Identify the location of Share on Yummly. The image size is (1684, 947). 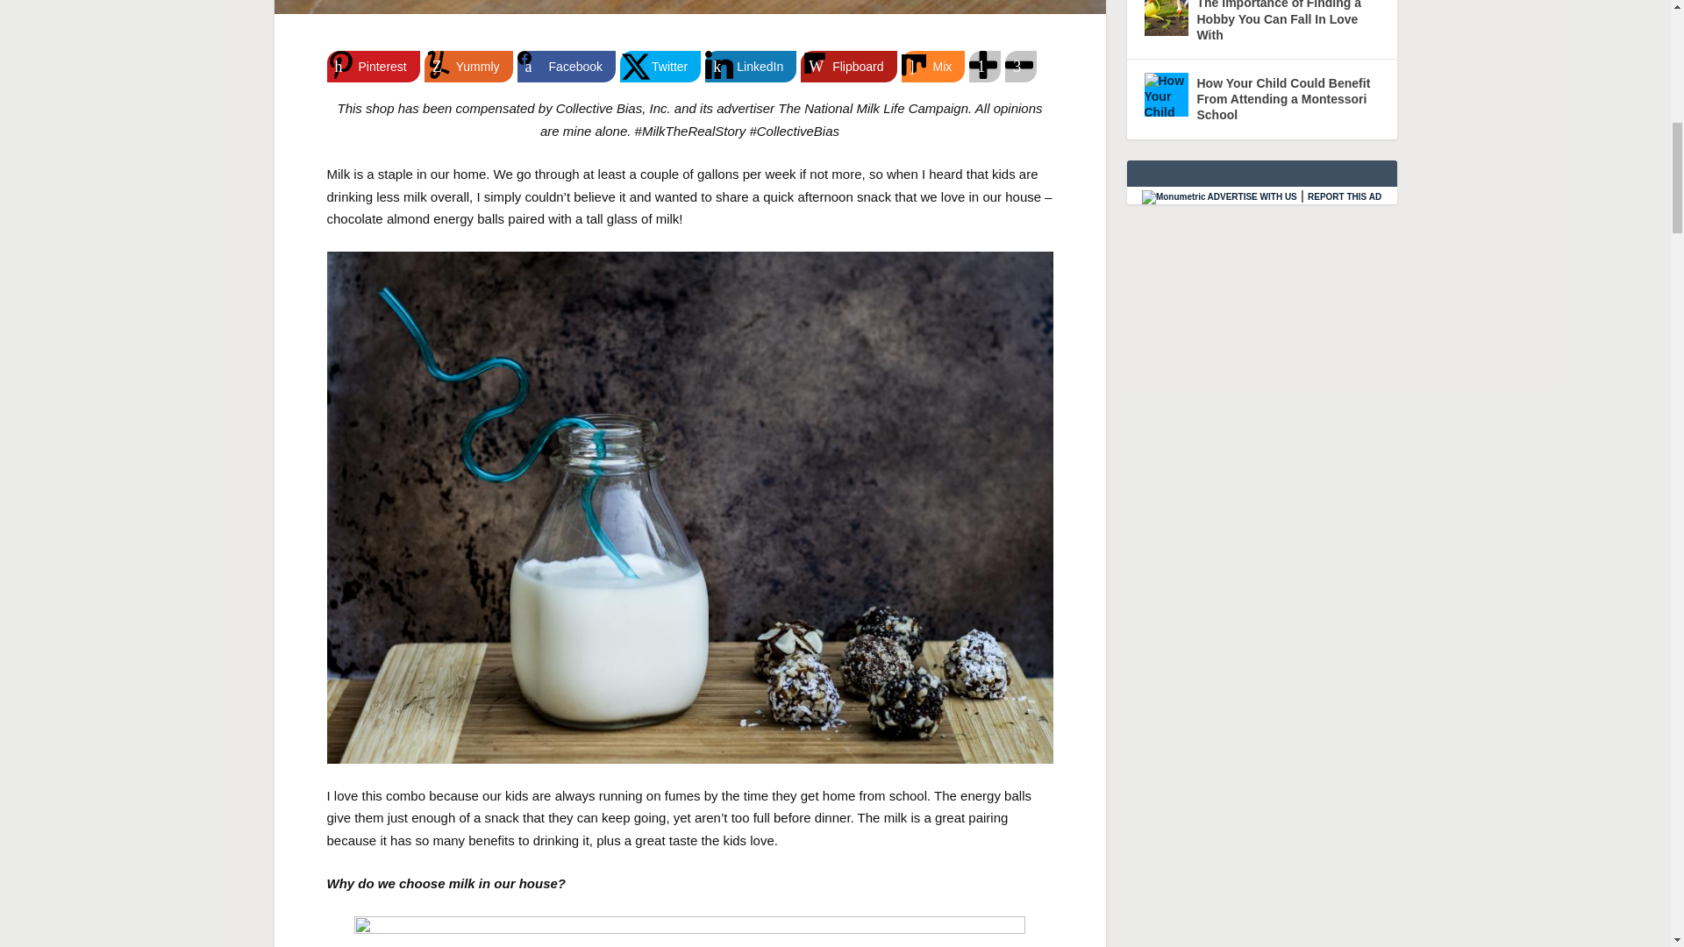
(468, 67).